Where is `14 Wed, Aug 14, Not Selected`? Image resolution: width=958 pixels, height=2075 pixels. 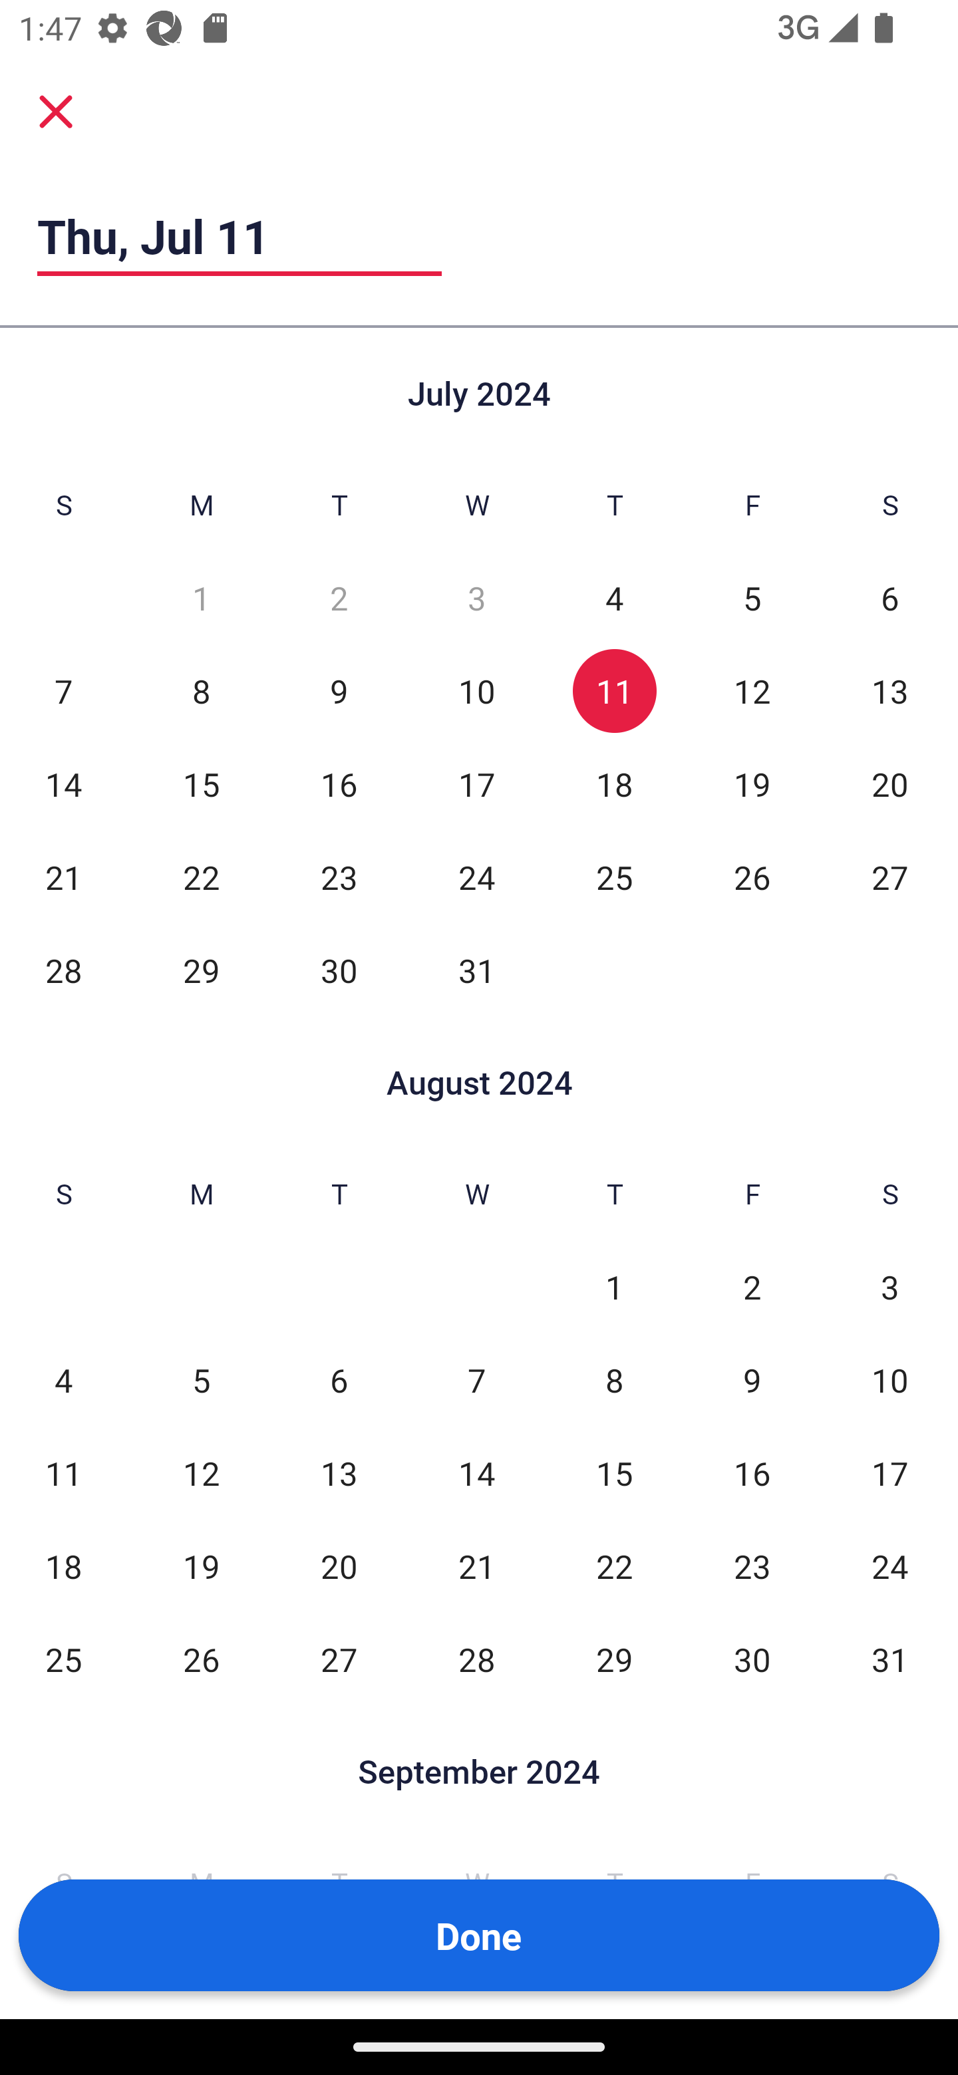
14 Wed, Aug 14, Not Selected is located at coordinates (476, 1472).